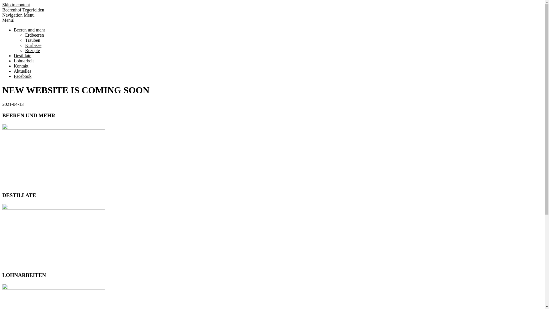 Image resolution: width=549 pixels, height=309 pixels. Describe the element at coordinates (35, 35) in the screenshot. I see `Erdbeeren` at that location.